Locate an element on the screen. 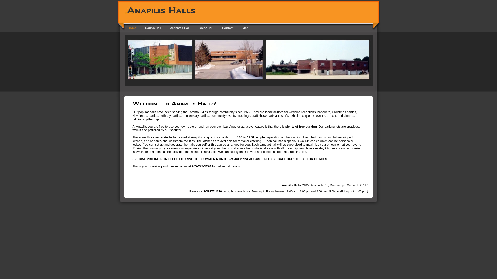 The image size is (497, 279). Contact is located at coordinates (228, 28).